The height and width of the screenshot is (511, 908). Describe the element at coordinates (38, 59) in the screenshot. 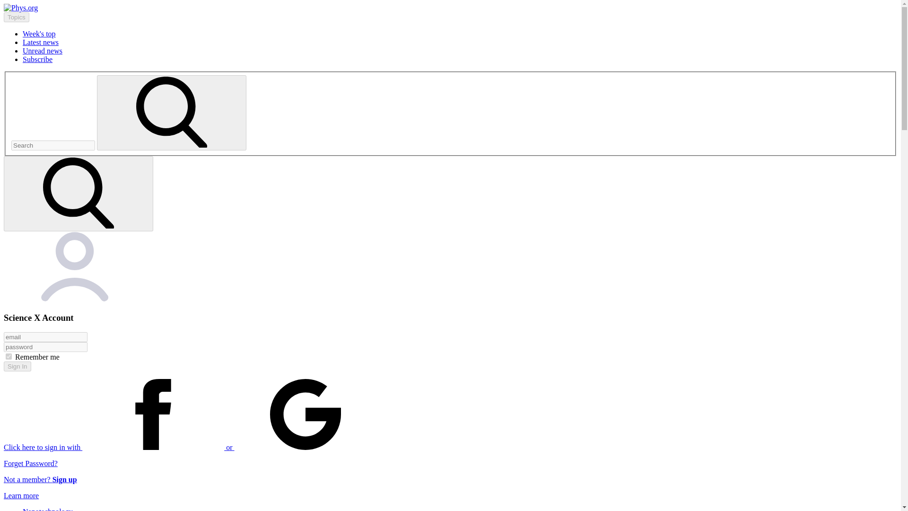

I see `Subscribe` at that location.